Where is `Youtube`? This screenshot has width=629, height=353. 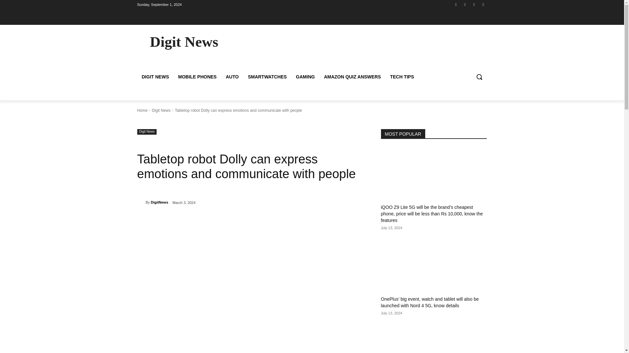 Youtube is located at coordinates (483, 4).